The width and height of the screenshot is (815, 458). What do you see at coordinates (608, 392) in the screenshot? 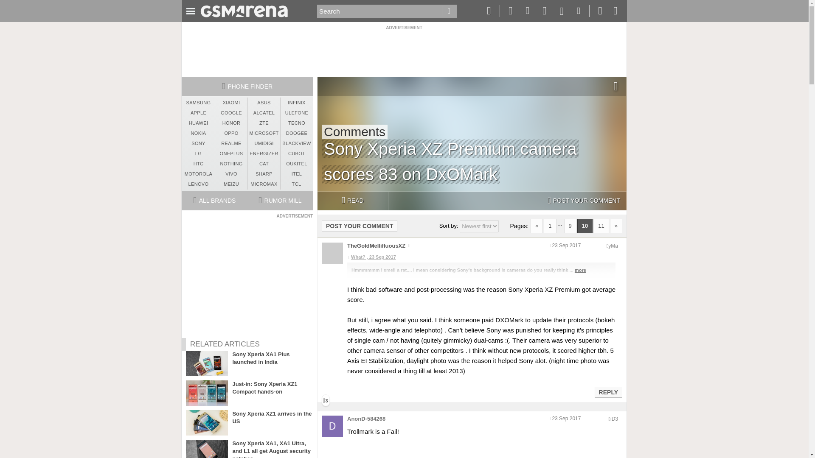
I see `Reply to this post` at bounding box center [608, 392].